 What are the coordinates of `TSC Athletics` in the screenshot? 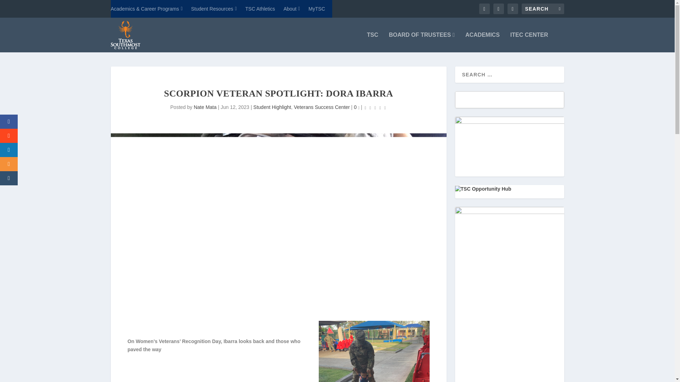 It's located at (260, 8).